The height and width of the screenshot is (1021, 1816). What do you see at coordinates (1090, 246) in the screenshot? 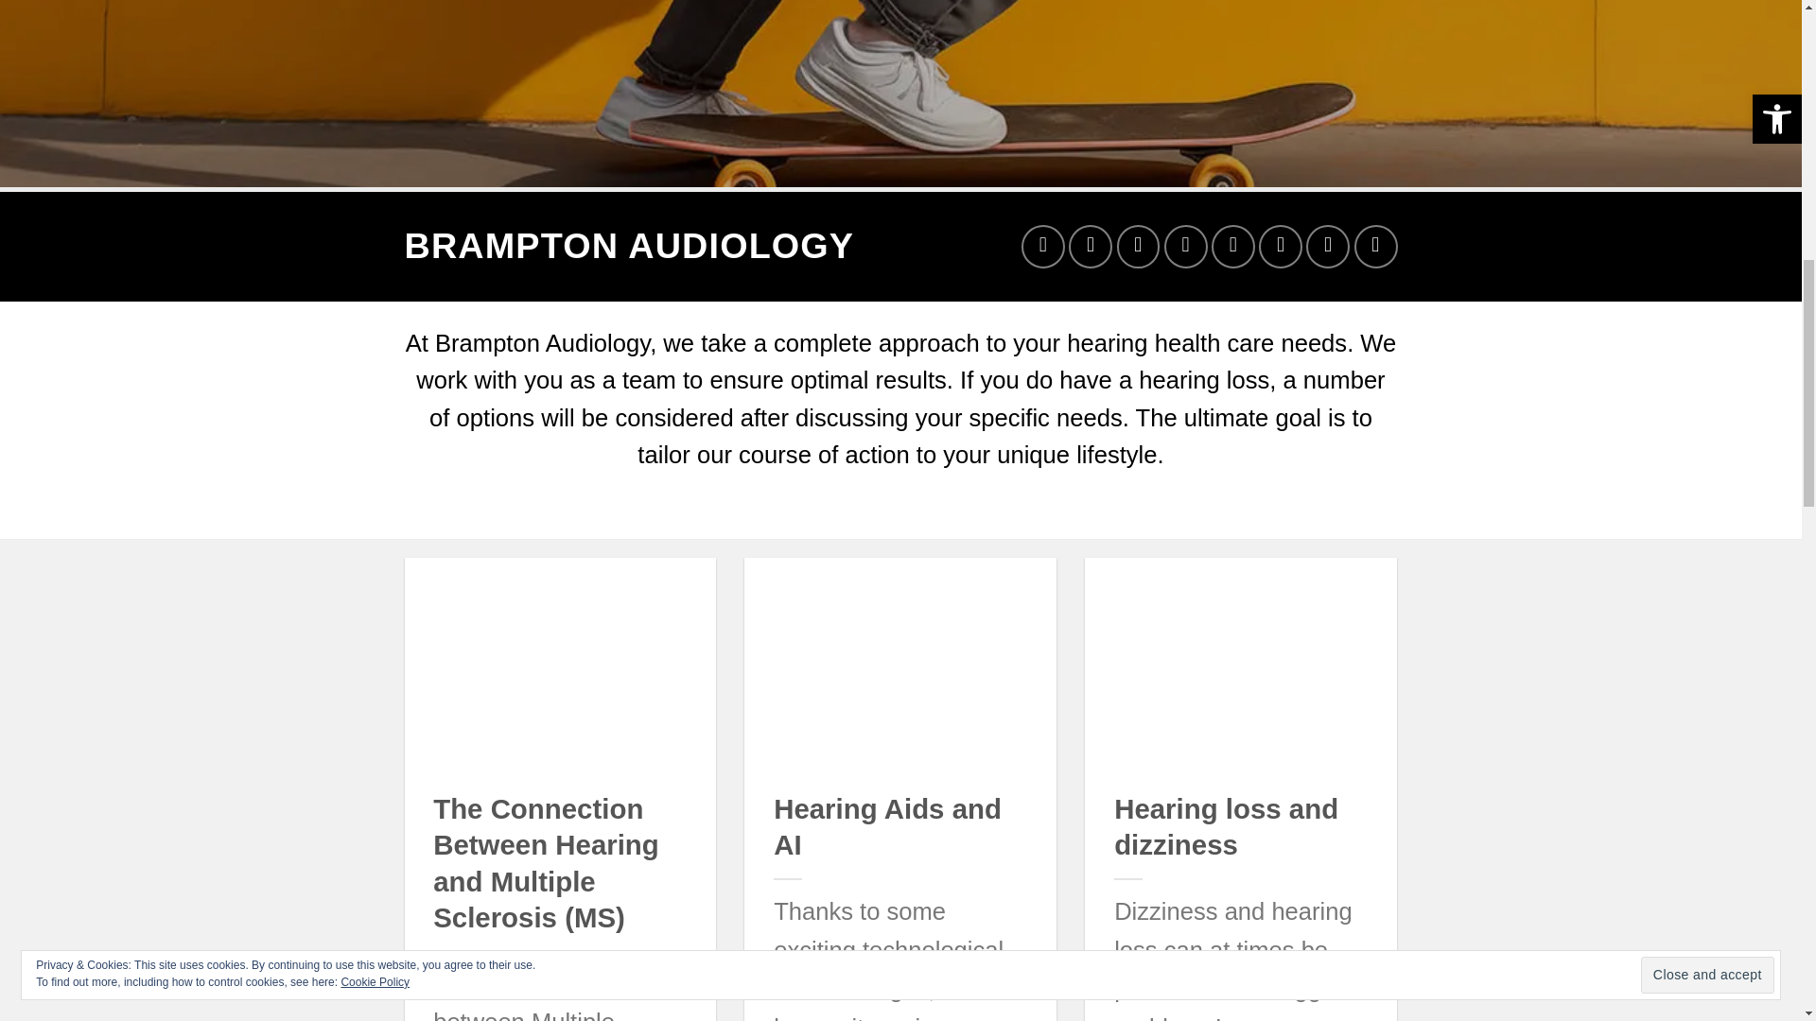
I see `Share on X` at bounding box center [1090, 246].